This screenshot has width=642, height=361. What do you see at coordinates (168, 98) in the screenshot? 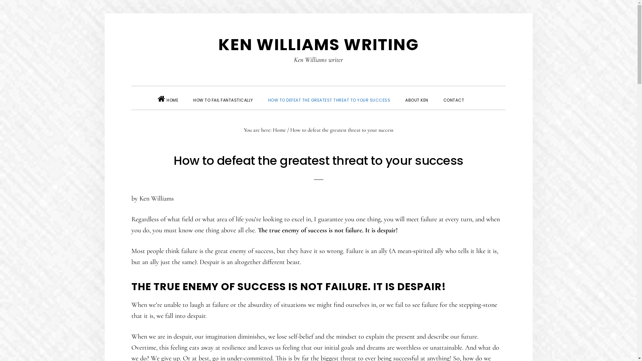
I see `HOME` at bounding box center [168, 98].